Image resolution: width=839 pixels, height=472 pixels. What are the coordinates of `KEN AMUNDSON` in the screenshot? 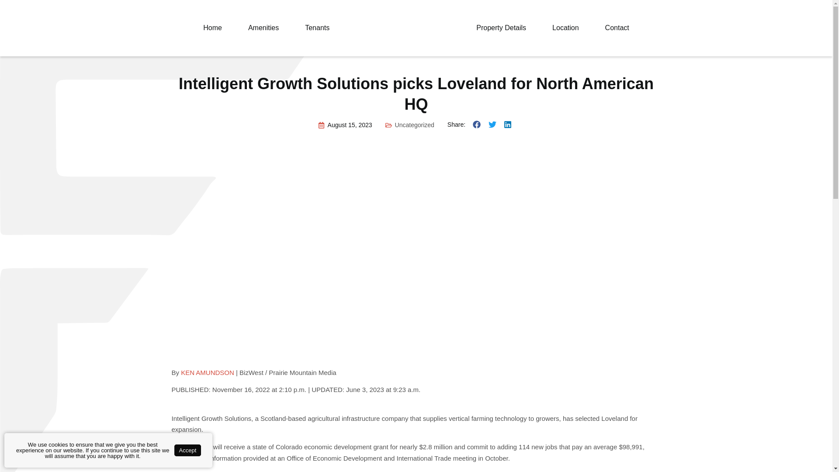 It's located at (207, 372).